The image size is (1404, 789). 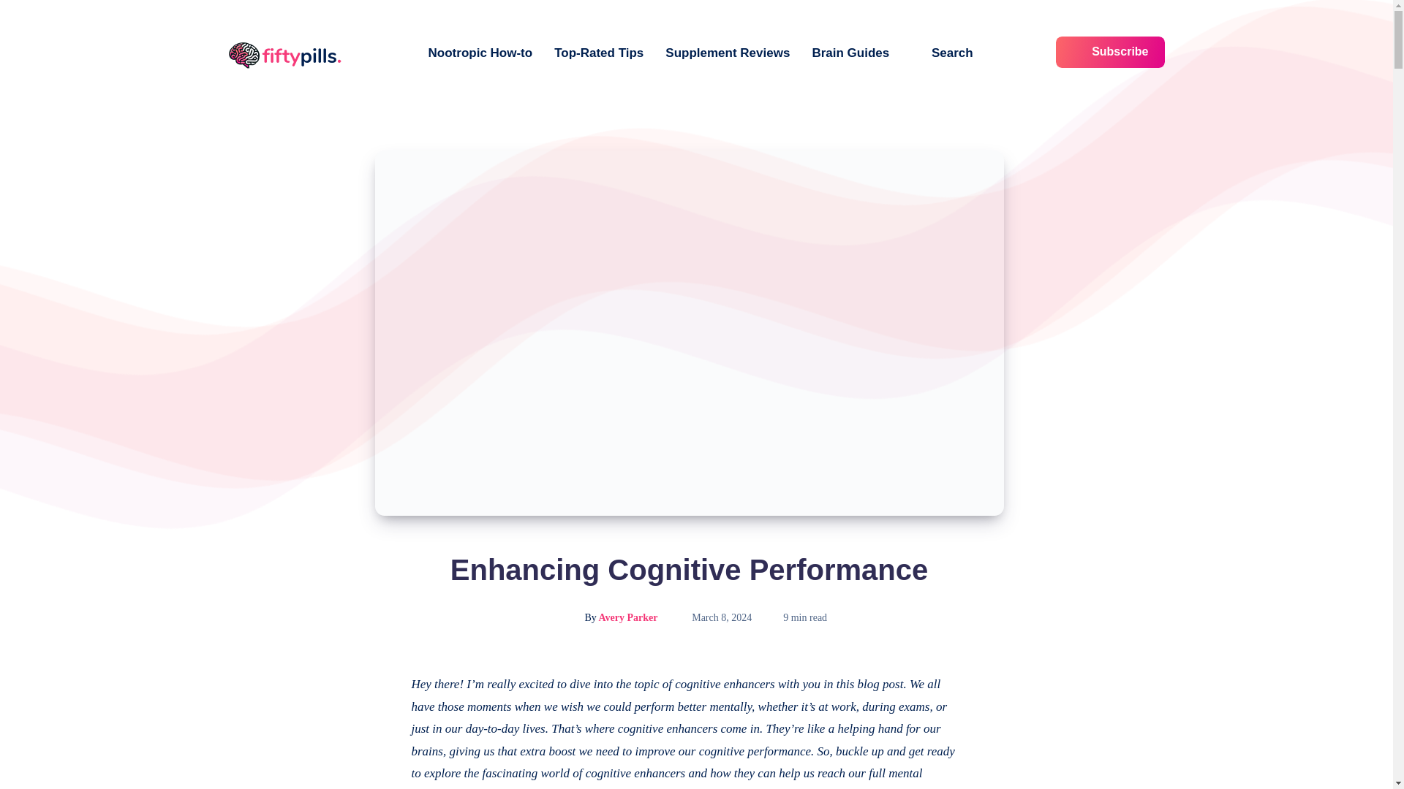 I want to click on Share on Pinterest, so click(x=374, y=750).